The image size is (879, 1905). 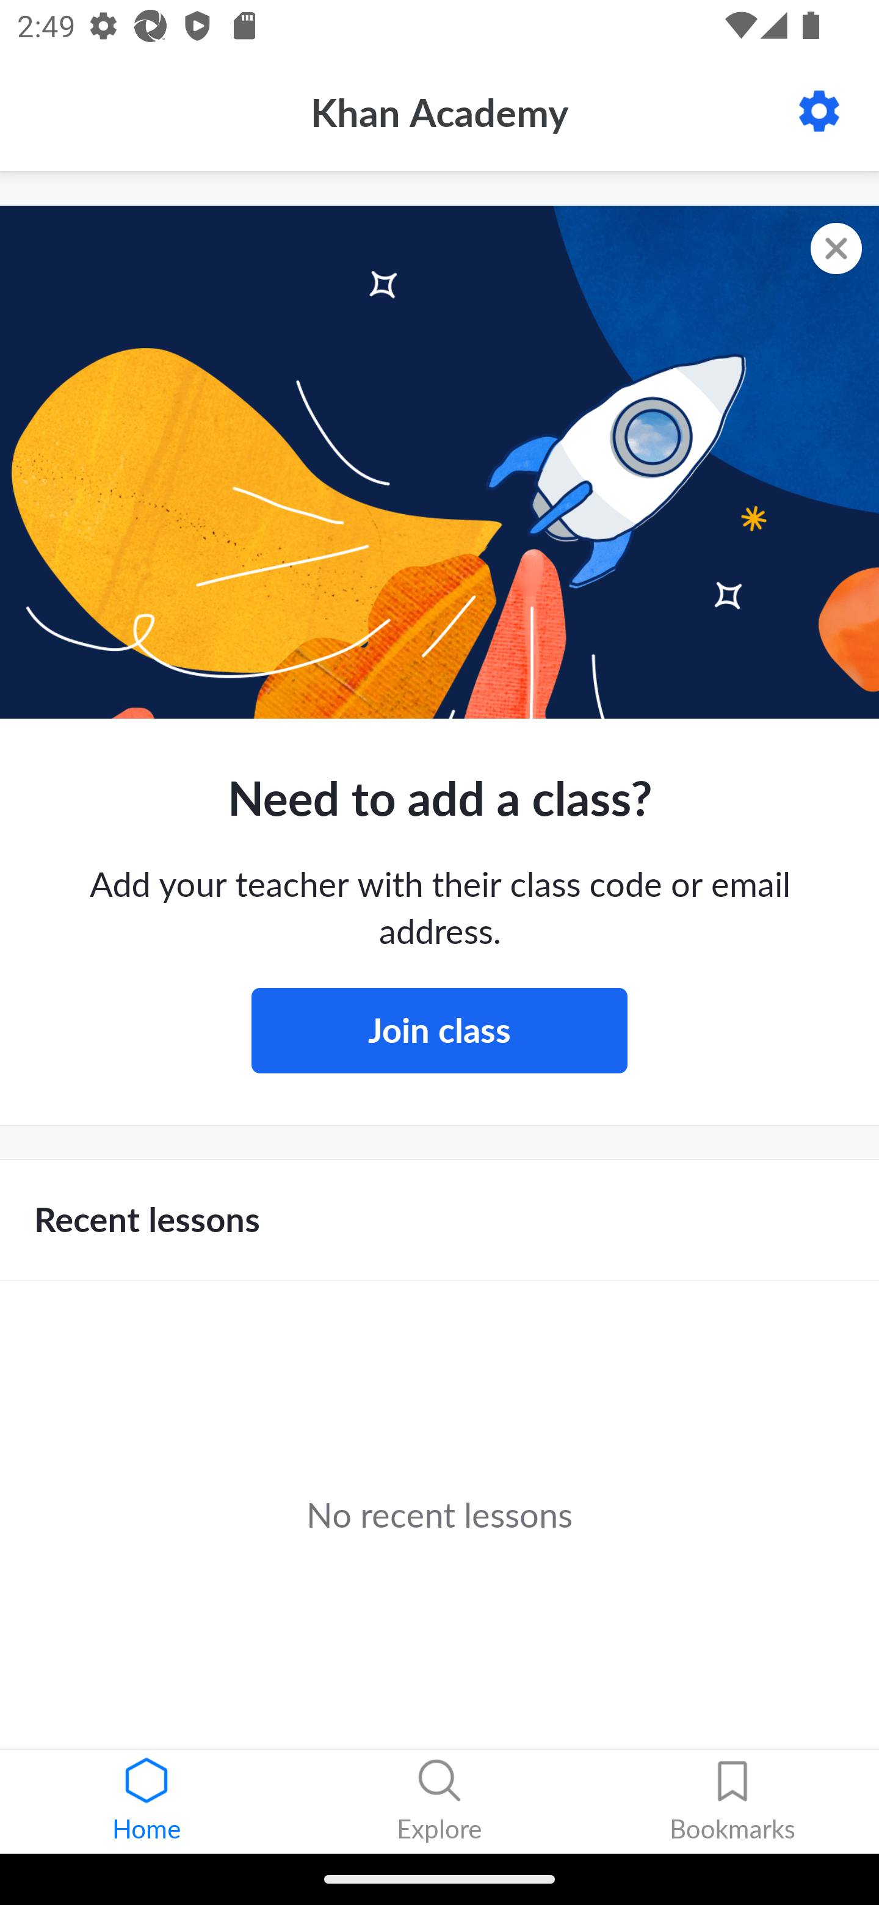 I want to click on Settings, so click(x=819, y=111).